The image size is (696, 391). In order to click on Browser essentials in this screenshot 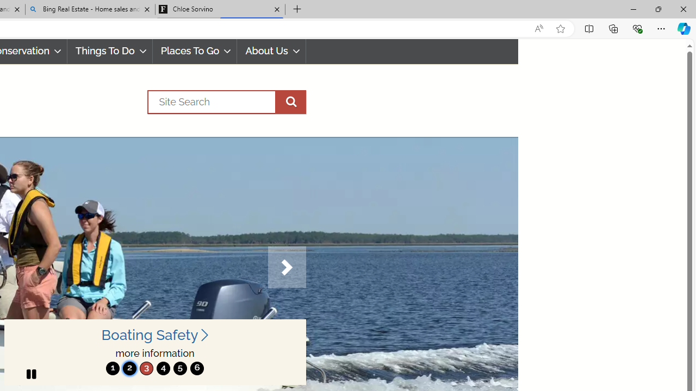, I will do `click(637, 28)`.